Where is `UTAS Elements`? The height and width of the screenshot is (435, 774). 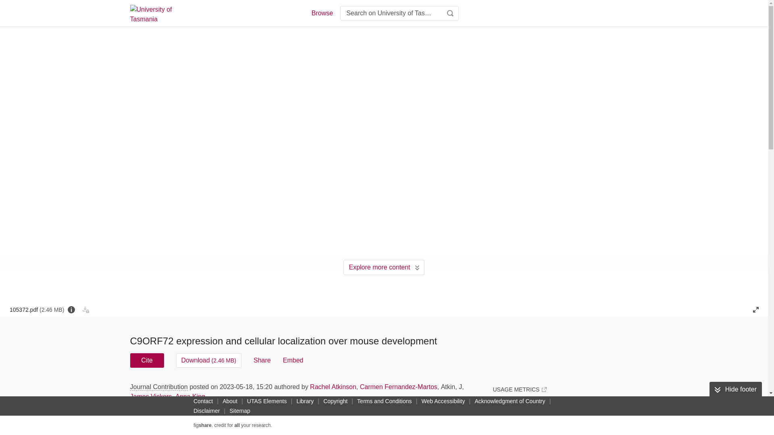 UTAS Elements is located at coordinates (267, 401).